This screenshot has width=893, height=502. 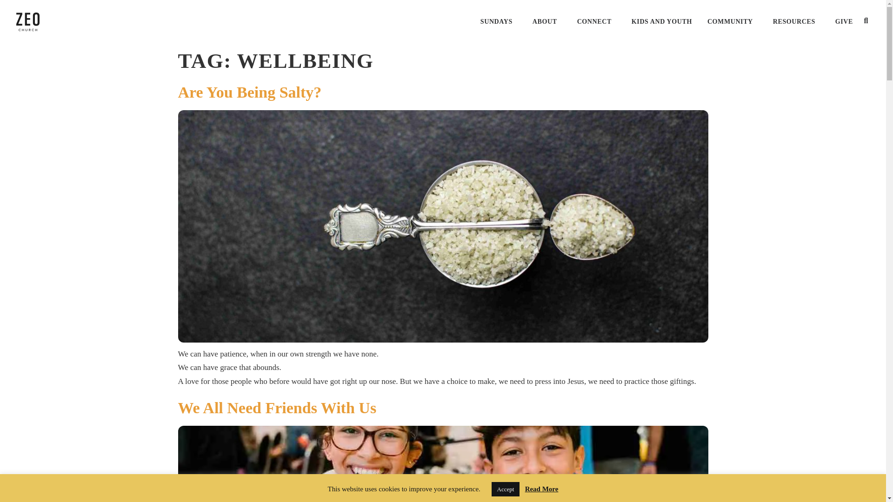 I want to click on RESOURCES, so click(x=796, y=21).